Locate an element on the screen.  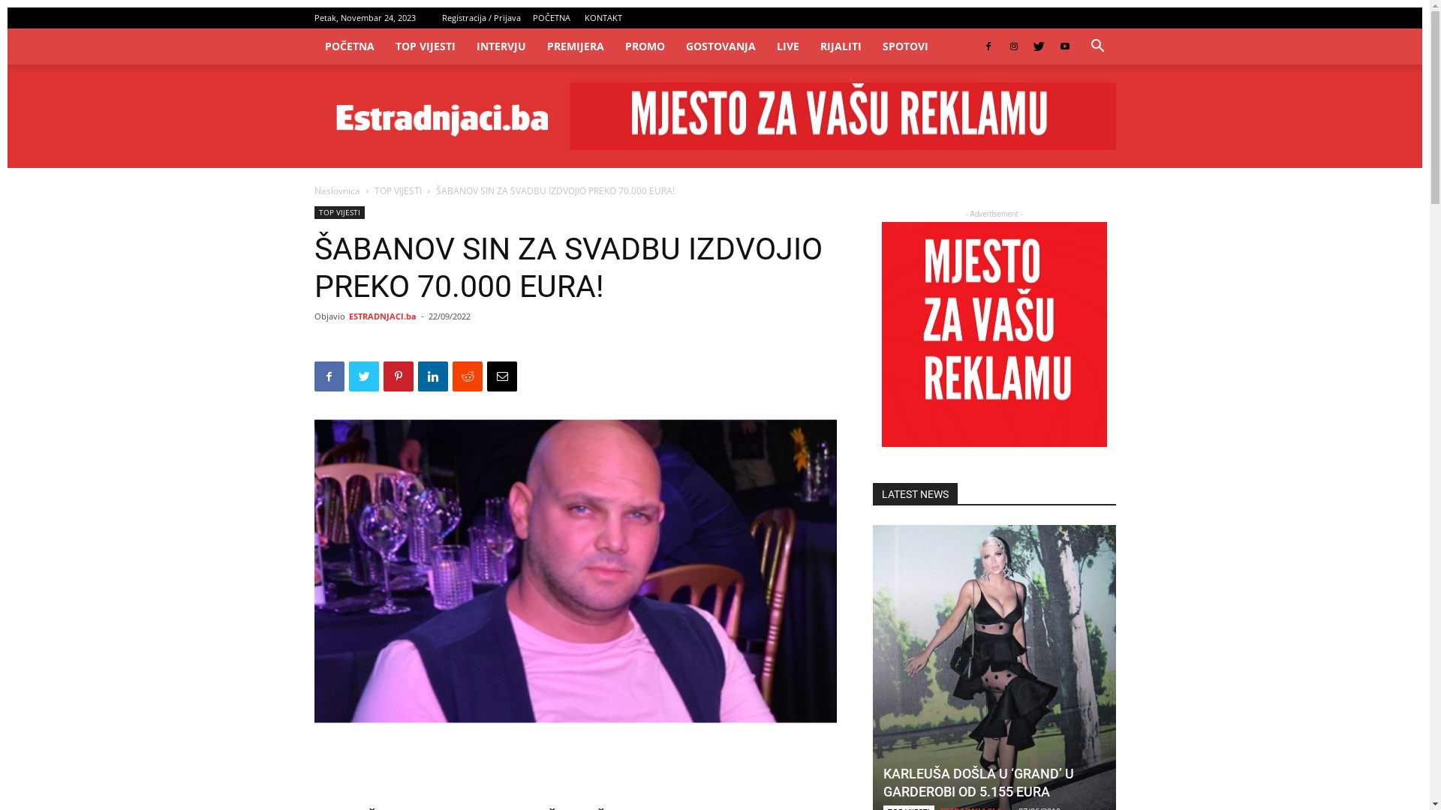
TOP VIJESTI is located at coordinates (339, 213).